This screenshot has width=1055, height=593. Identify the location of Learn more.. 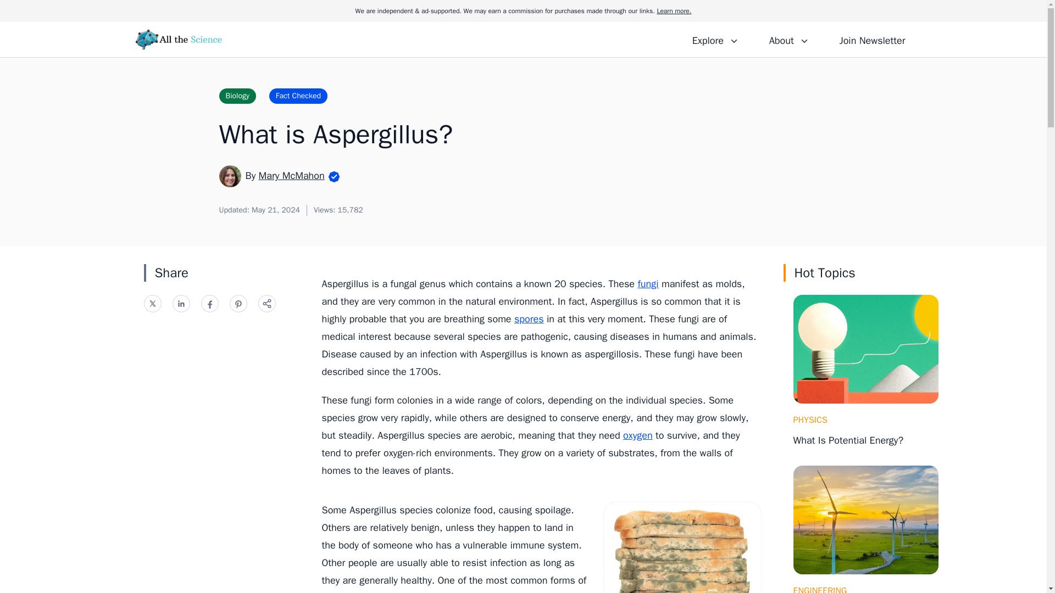
(674, 11).